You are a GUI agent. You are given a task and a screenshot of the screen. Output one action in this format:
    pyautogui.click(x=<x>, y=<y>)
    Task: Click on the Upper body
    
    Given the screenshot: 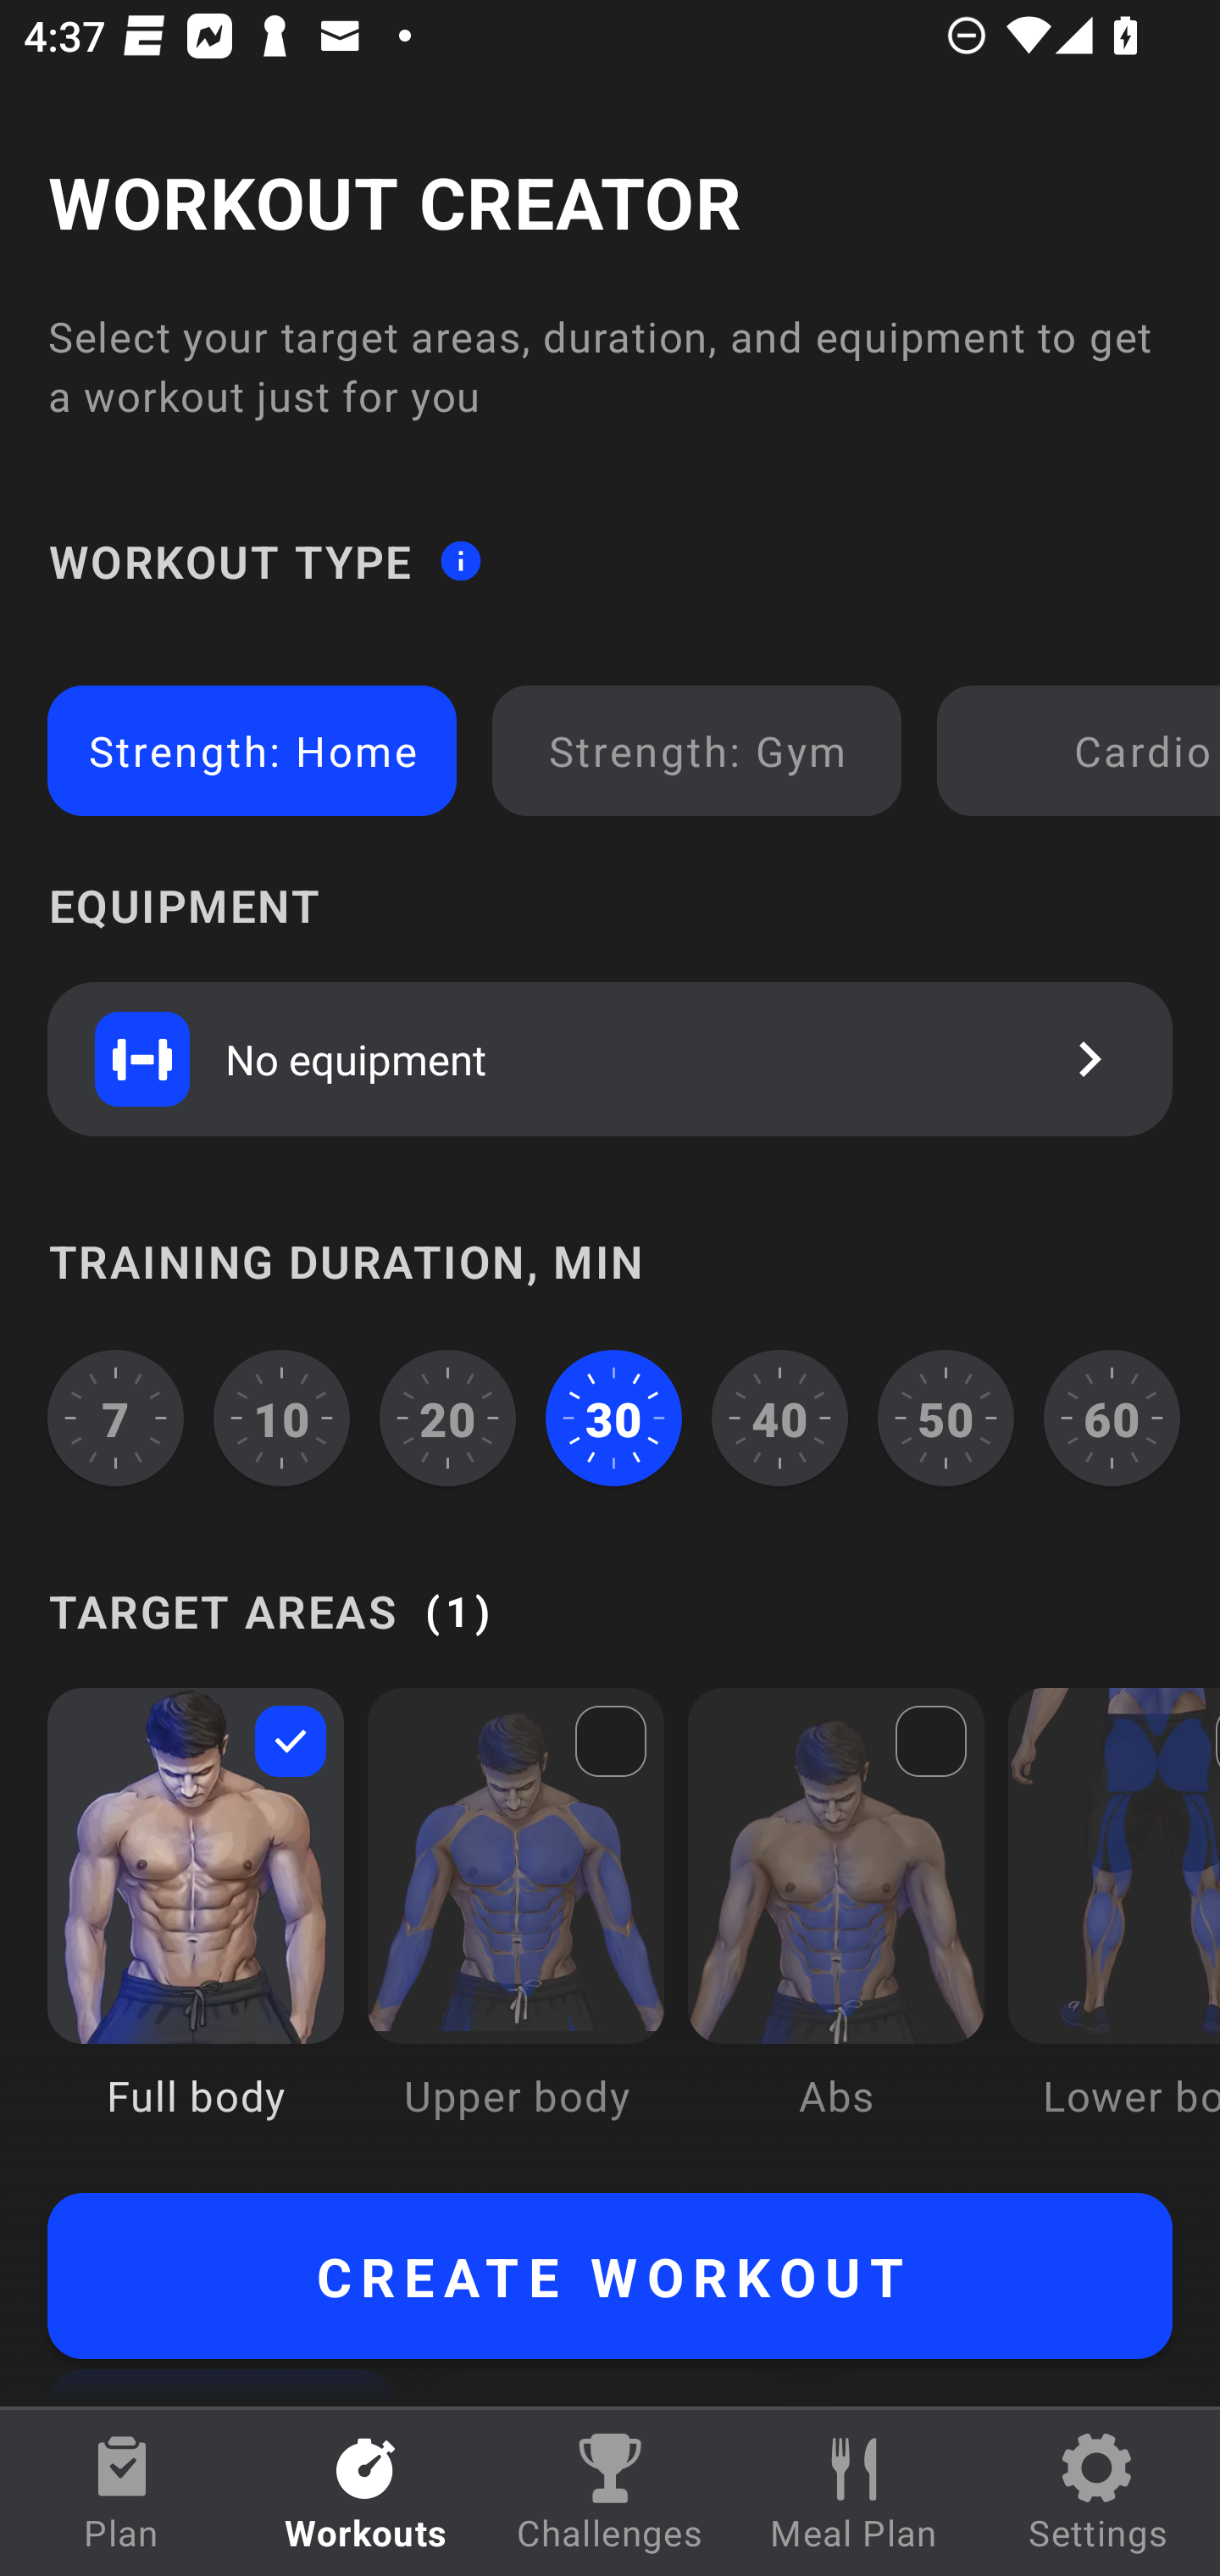 What is the action you would take?
    pyautogui.click(x=515, y=1927)
    